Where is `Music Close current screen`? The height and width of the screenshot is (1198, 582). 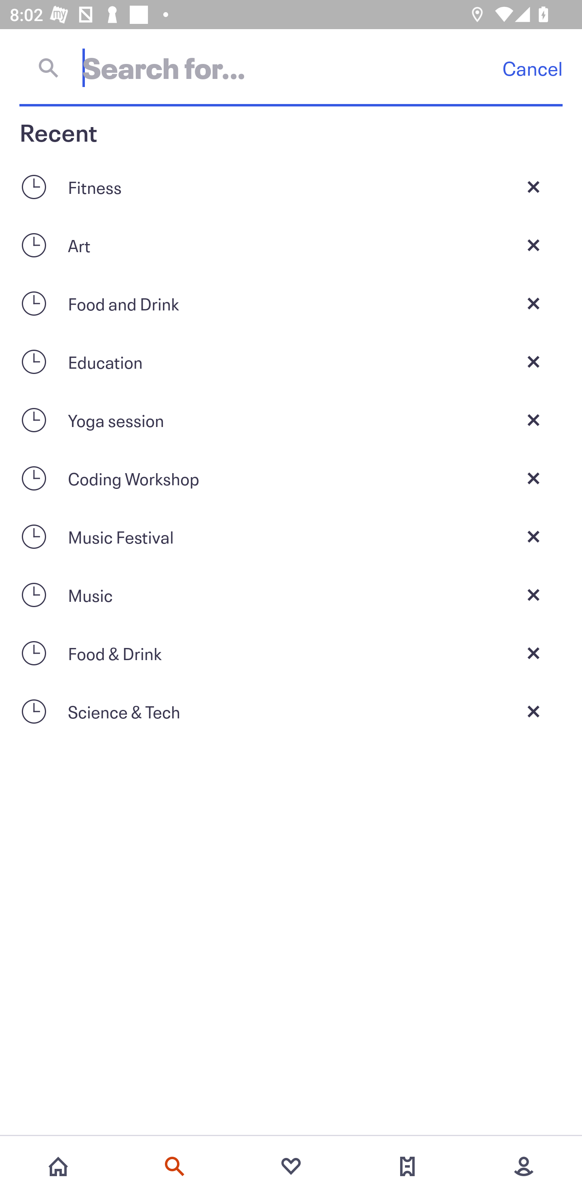 Music Close current screen is located at coordinates (291, 595).